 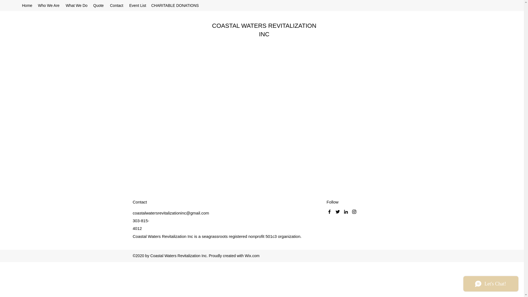 What do you see at coordinates (76, 5) in the screenshot?
I see `What We Do` at bounding box center [76, 5].